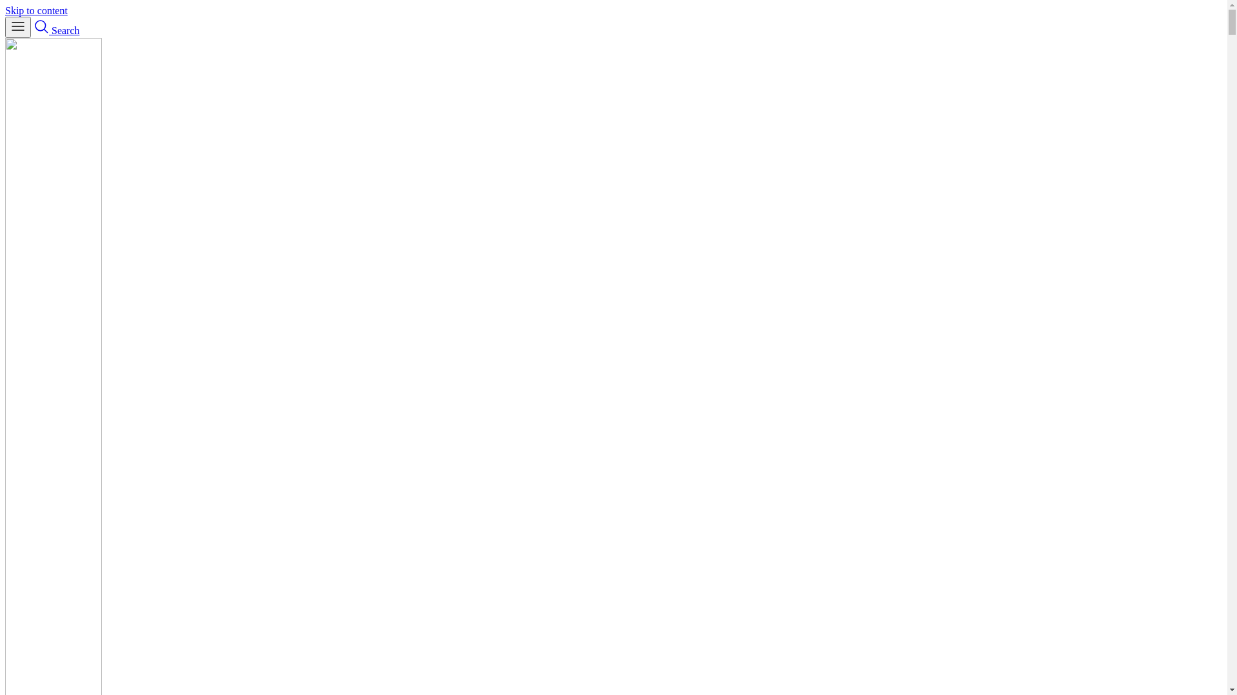  Describe the element at coordinates (36, 10) in the screenshot. I see `Skip to content` at that location.